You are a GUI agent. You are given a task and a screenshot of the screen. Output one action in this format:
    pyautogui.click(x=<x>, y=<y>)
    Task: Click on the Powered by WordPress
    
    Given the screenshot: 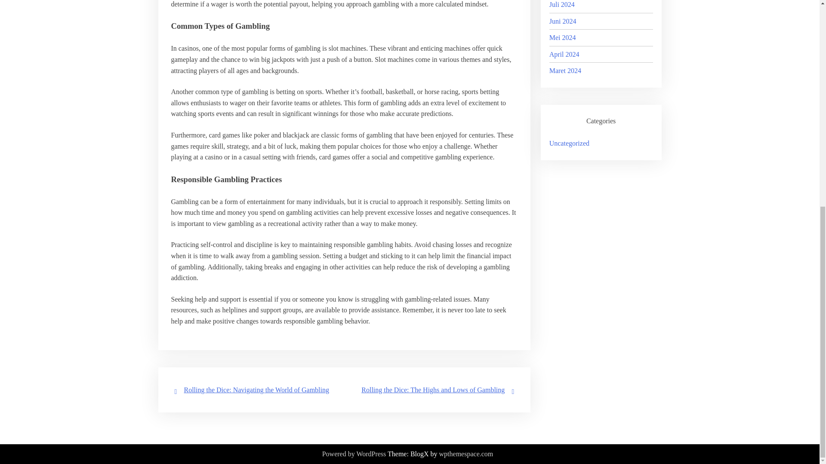 What is the action you would take?
    pyautogui.click(x=354, y=454)
    